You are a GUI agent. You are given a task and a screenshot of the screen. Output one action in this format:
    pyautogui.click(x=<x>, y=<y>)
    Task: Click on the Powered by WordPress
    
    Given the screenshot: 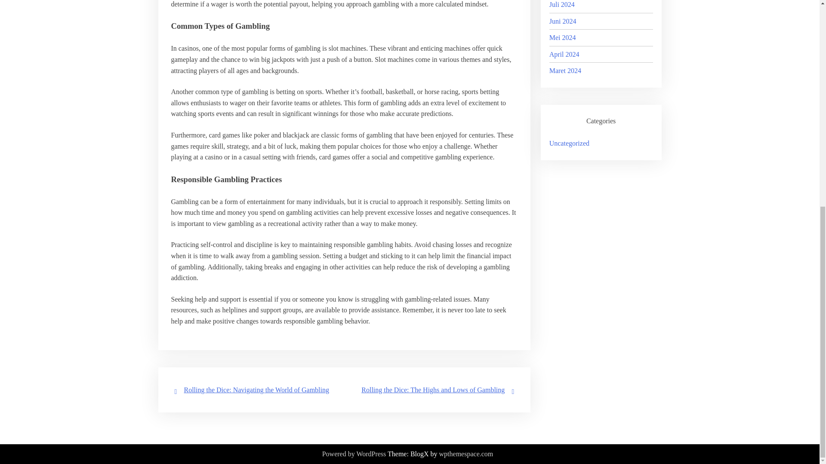 What is the action you would take?
    pyautogui.click(x=354, y=454)
    